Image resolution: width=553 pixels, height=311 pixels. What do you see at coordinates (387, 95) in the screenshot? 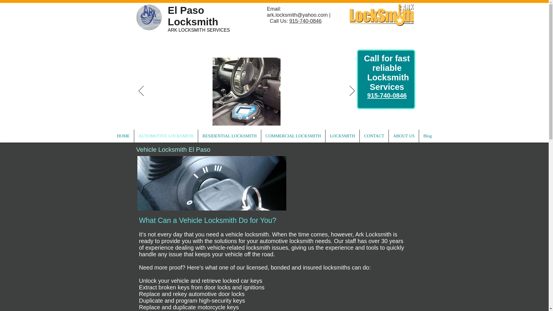
I see `915-740-0846` at bounding box center [387, 95].